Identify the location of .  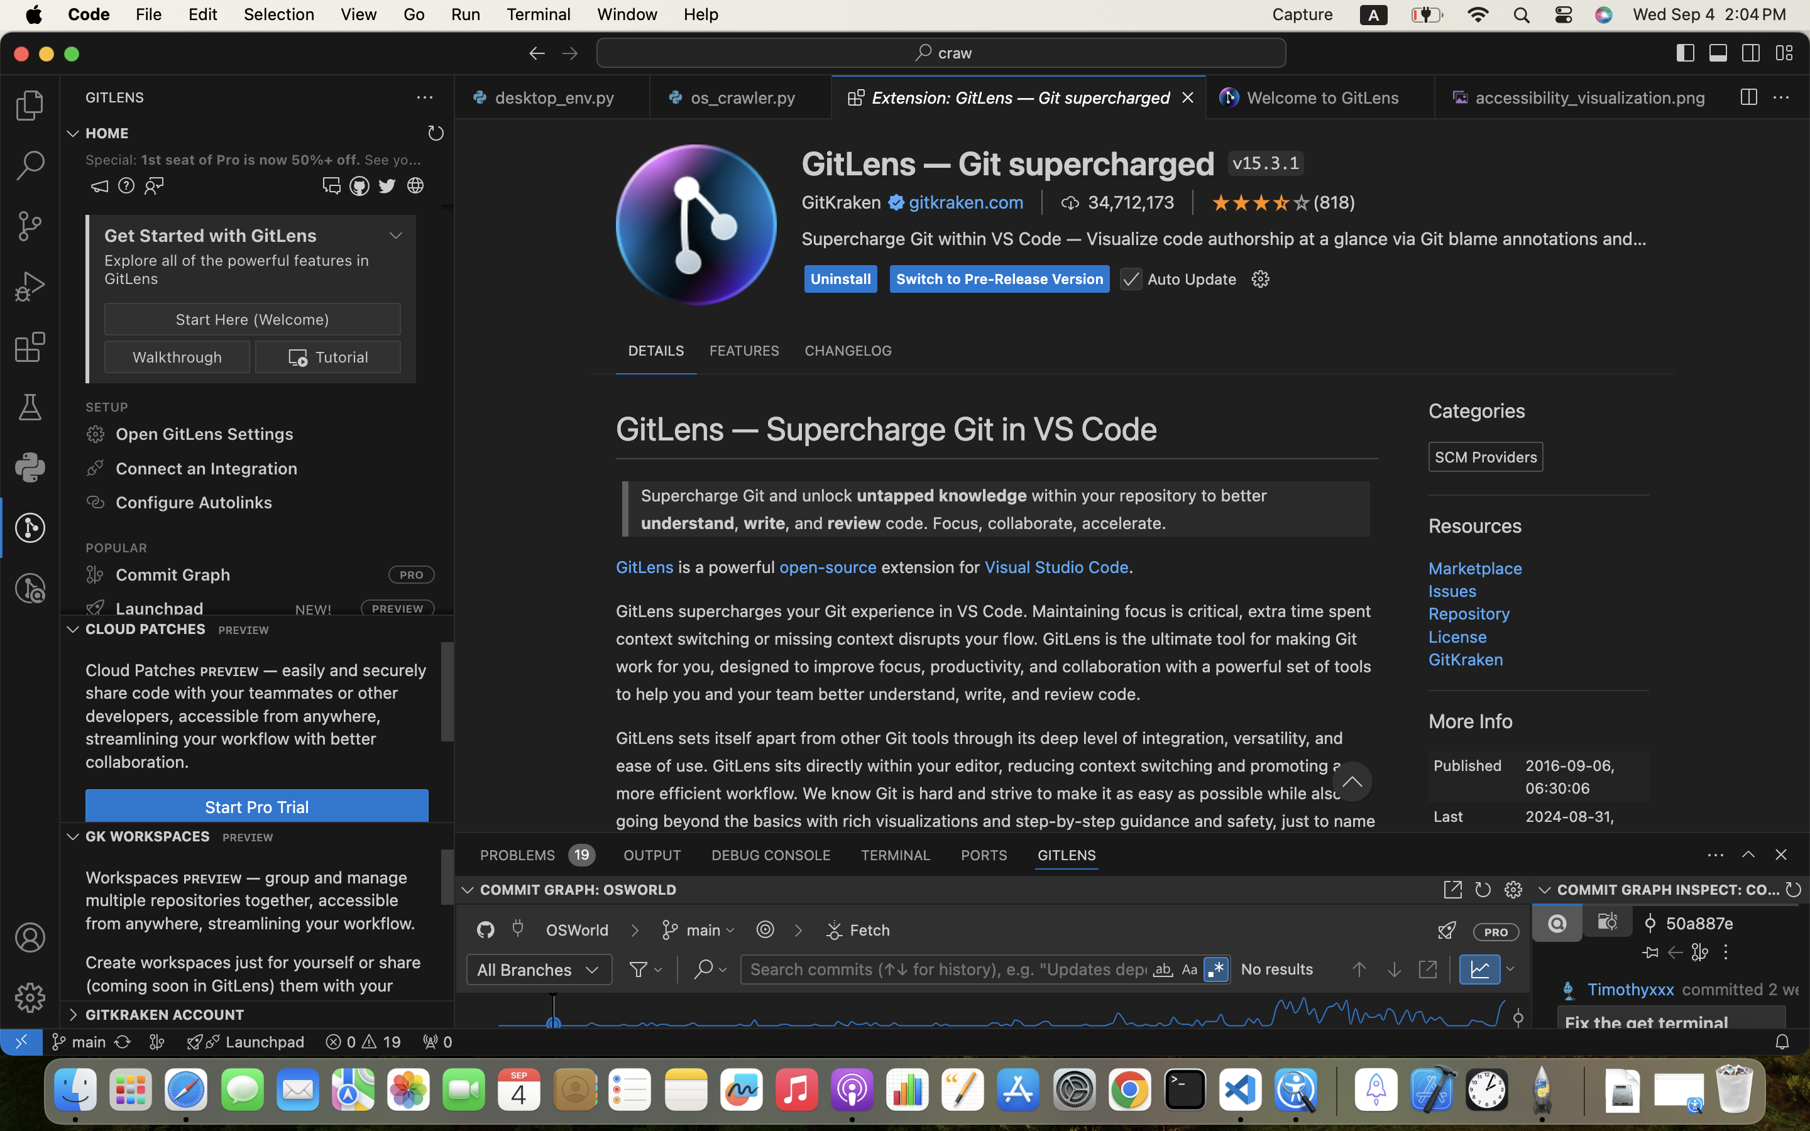
(570, 53).